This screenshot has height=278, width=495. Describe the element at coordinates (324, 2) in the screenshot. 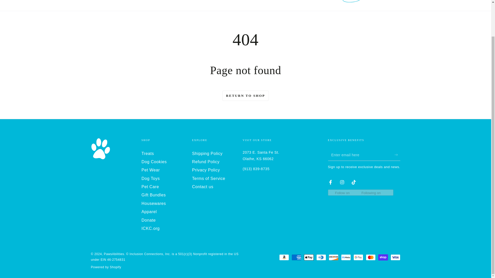

I see `APPAREL` at that location.